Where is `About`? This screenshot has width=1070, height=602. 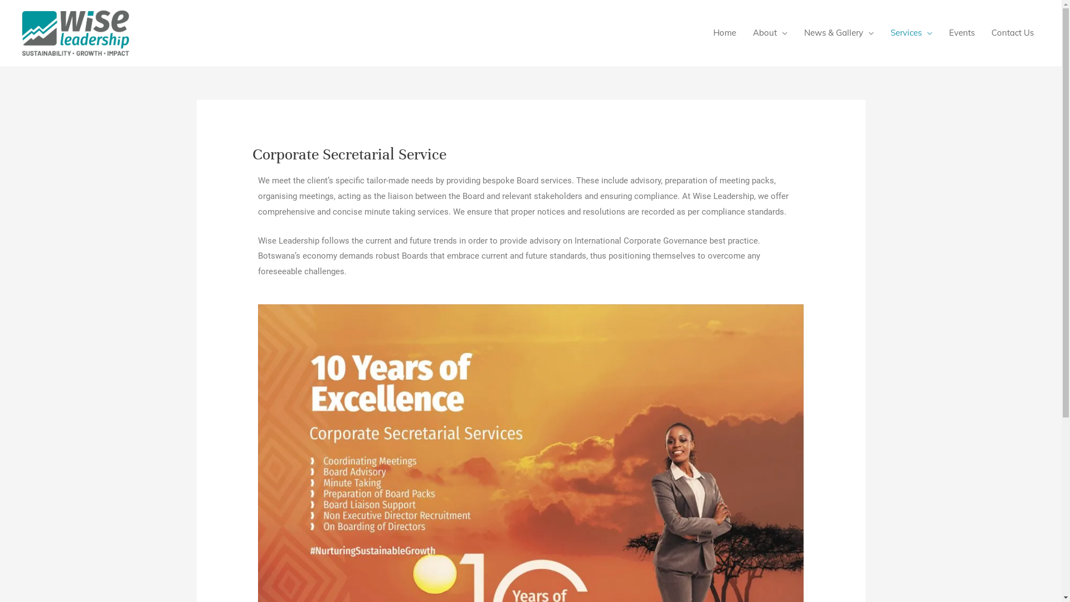 About is located at coordinates (770, 33).